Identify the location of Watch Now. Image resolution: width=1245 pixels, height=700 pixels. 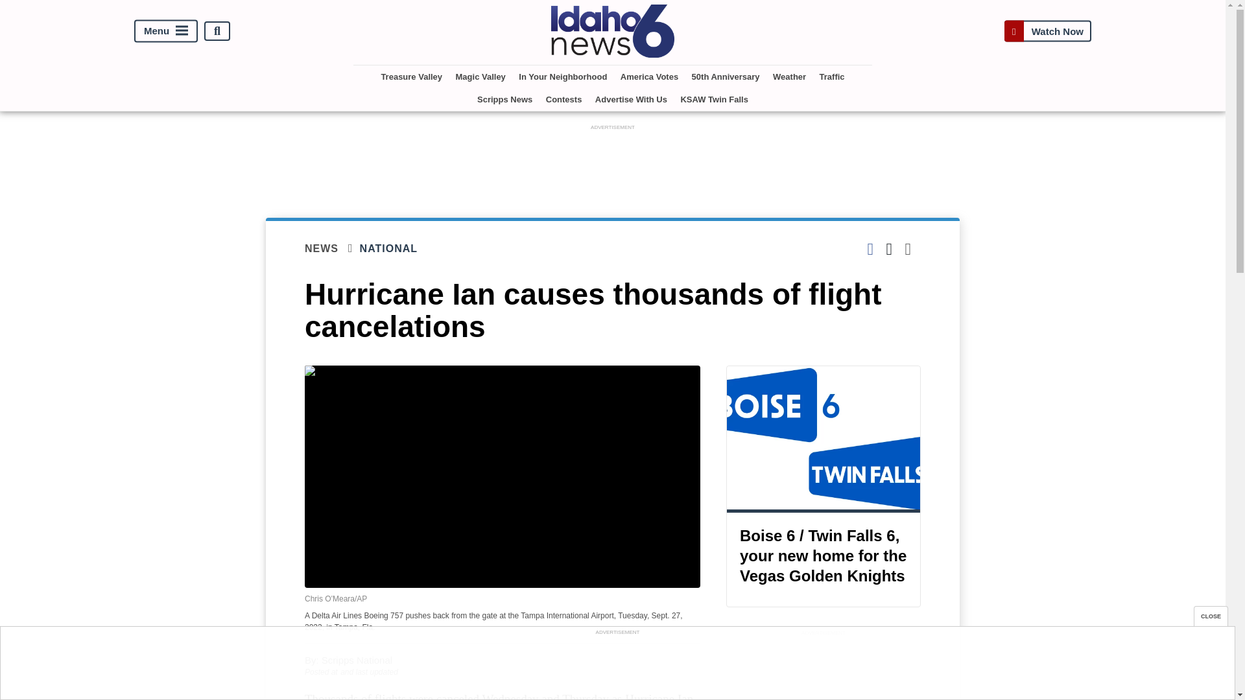
(1047, 31).